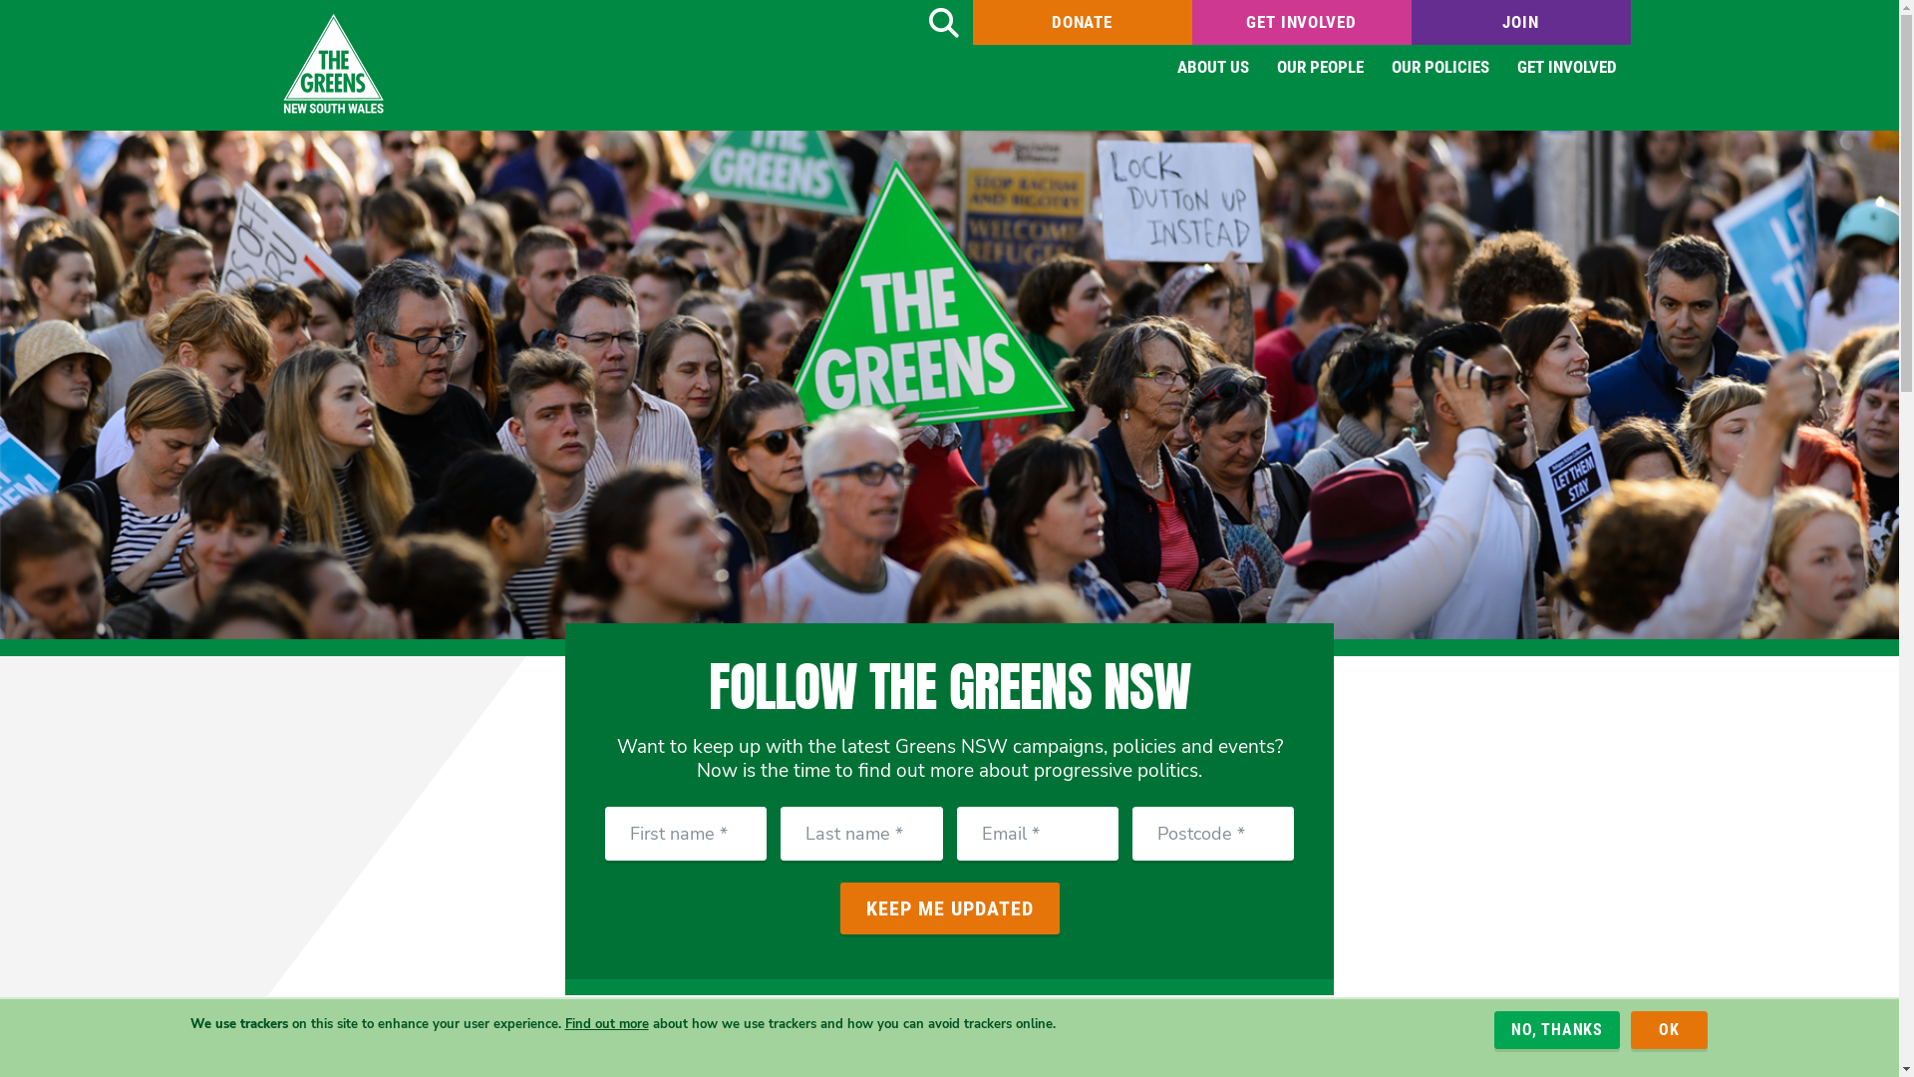 Image resolution: width=1914 pixels, height=1077 pixels. What do you see at coordinates (1083, 22) in the screenshot?
I see `DONATE` at bounding box center [1083, 22].